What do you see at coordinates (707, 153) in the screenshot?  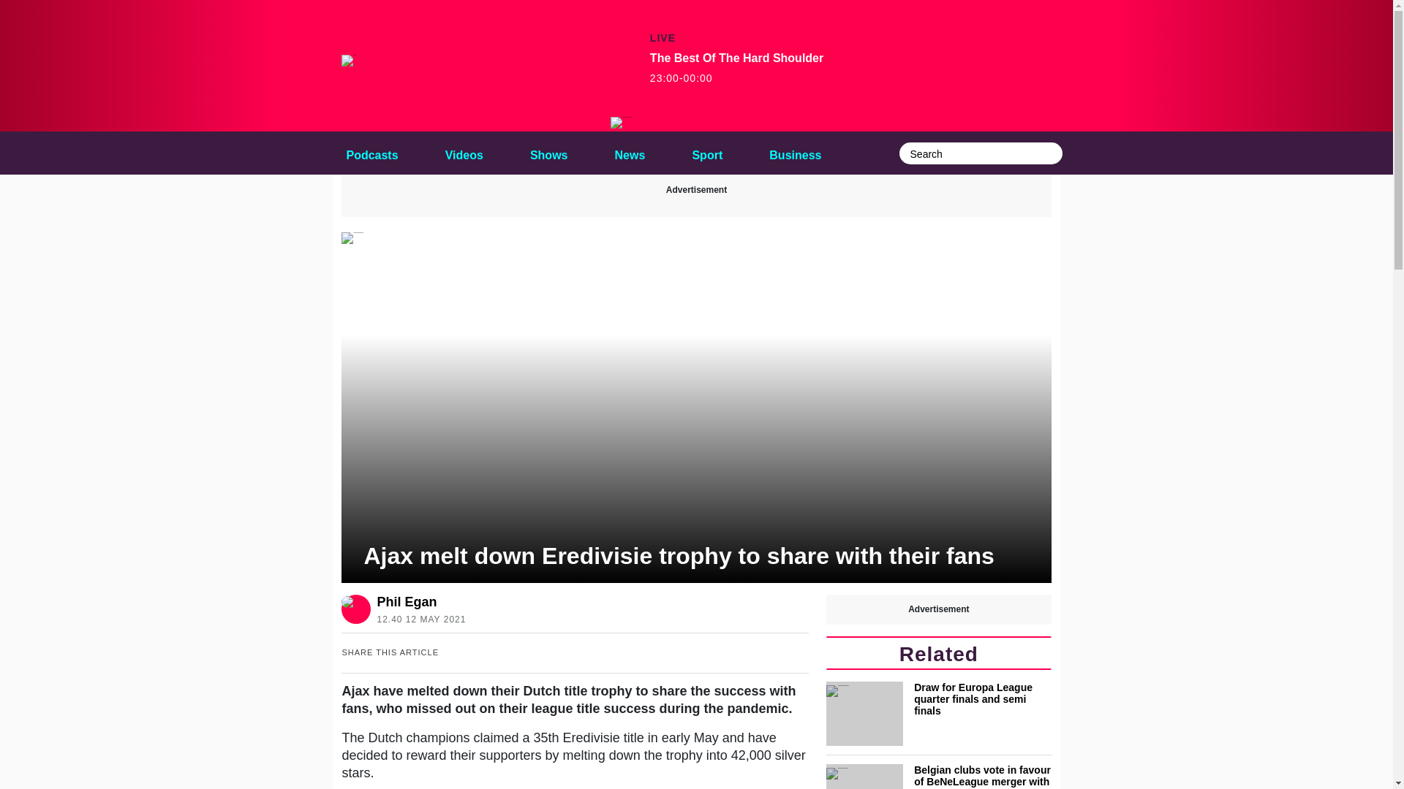 I see `Sport` at bounding box center [707, 153].